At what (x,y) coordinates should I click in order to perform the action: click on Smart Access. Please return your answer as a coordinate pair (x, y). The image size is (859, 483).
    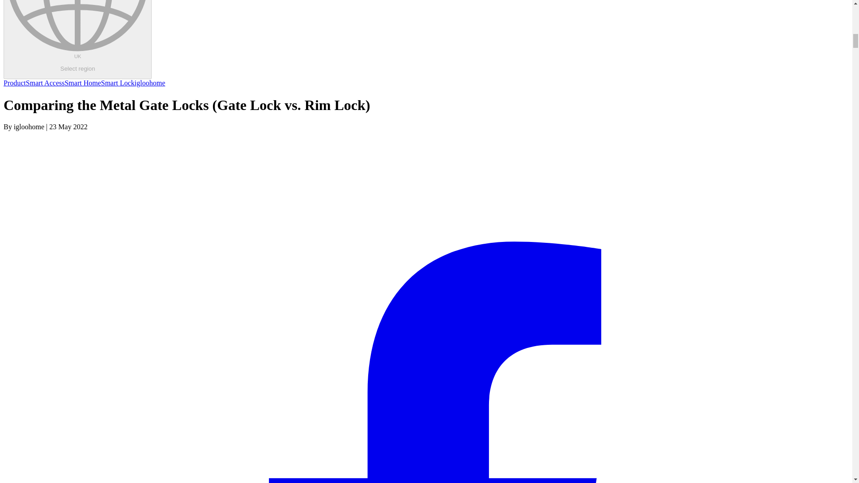
    Looking at the image, I should click on (45, 83).